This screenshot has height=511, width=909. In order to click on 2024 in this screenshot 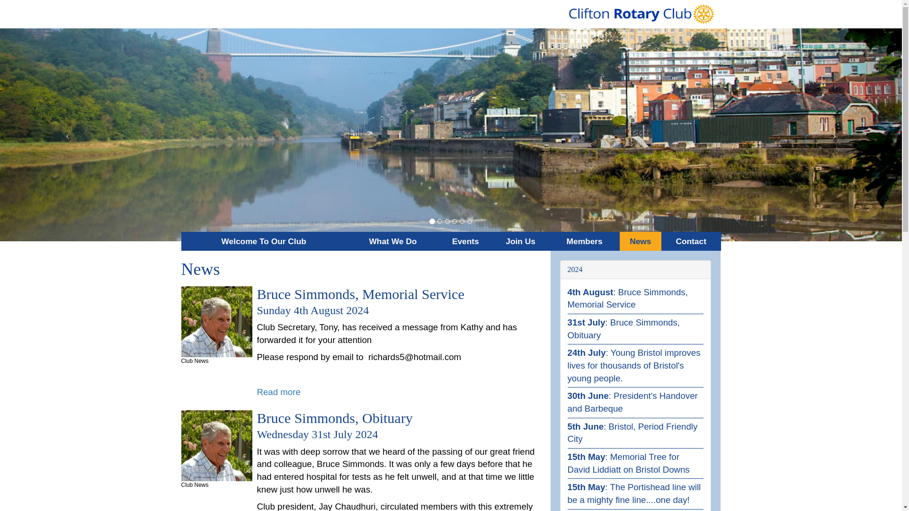, I will do `click(575, 269)`.